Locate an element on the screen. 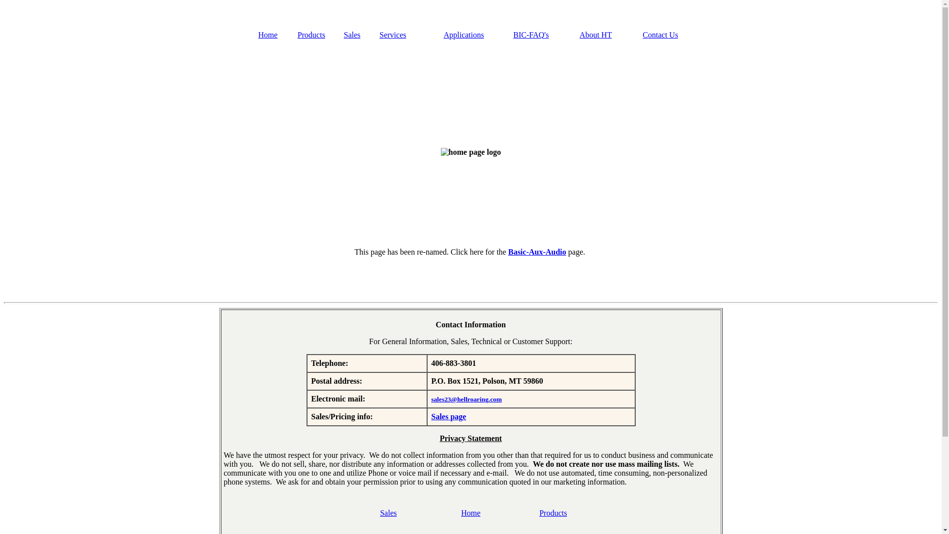 Image resolution: width=949 pixels, height=534 pixels. Products is located at coordinates (553, 512).